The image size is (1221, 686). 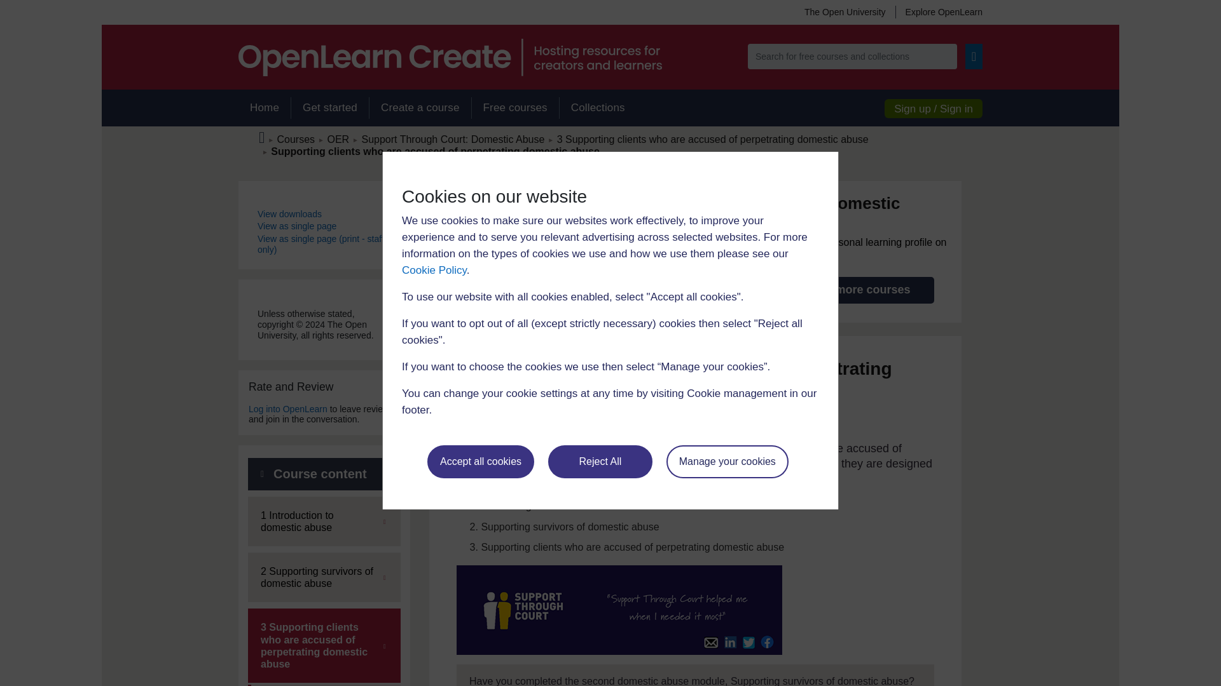 I want to click on The Open University, so click(x=845, y=11).